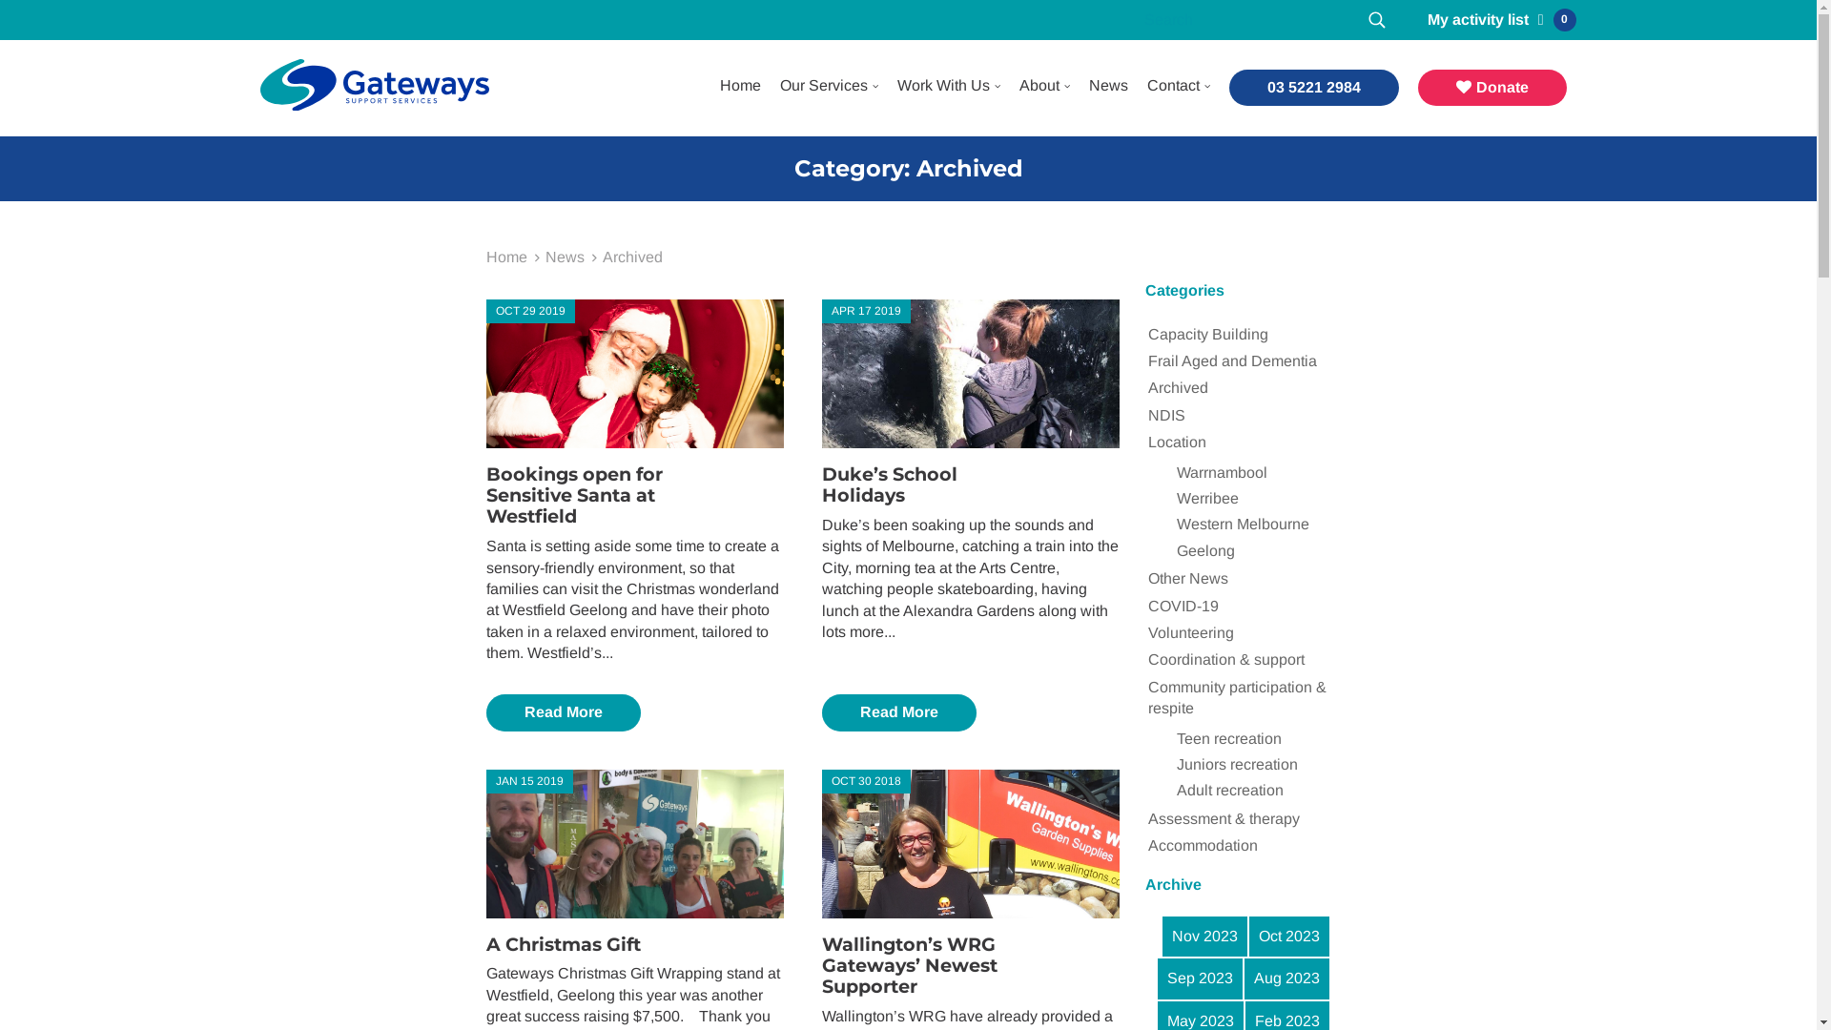  What do you see at coordinates (899, 712) in the screenshot?
I see `Read More` at bounding box center [899, 712].